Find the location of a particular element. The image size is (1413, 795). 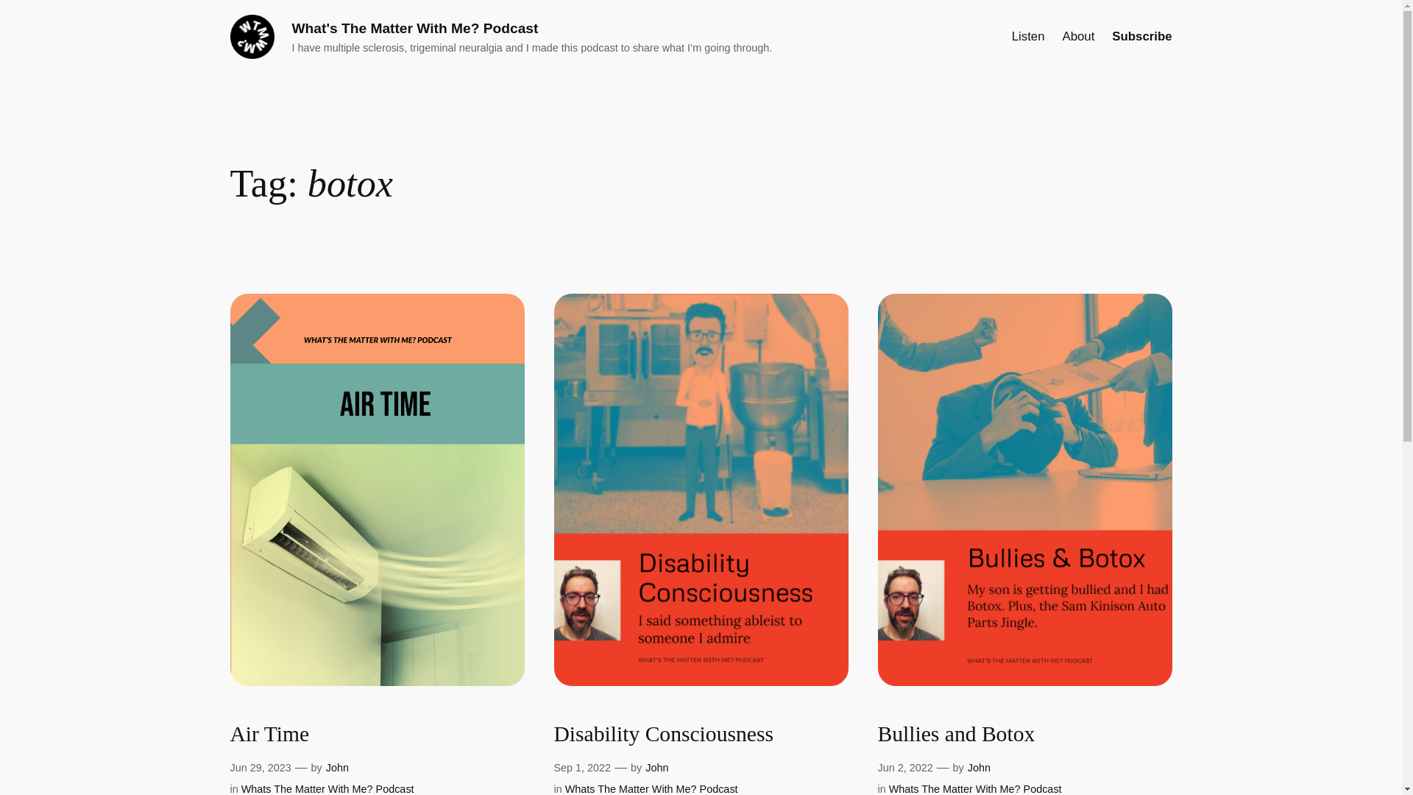

Jun 2, 2022 is located at coordinates (905, 767).